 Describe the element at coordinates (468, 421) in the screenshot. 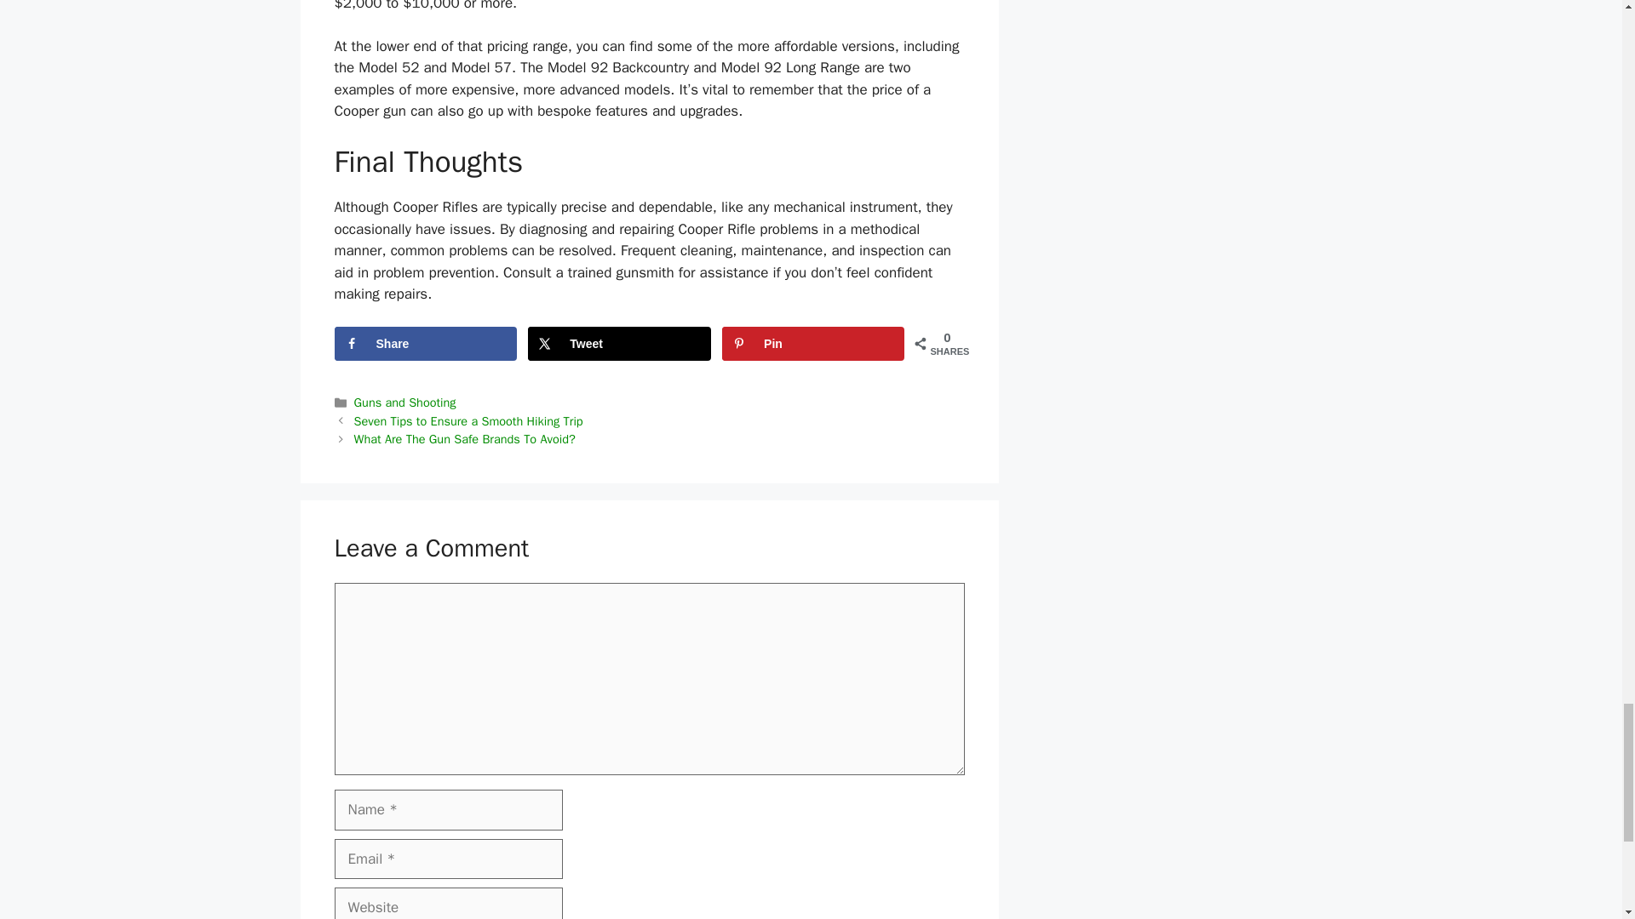

I see `Seven Tips to Ensure a Smooth Hiking Trip` at that location.